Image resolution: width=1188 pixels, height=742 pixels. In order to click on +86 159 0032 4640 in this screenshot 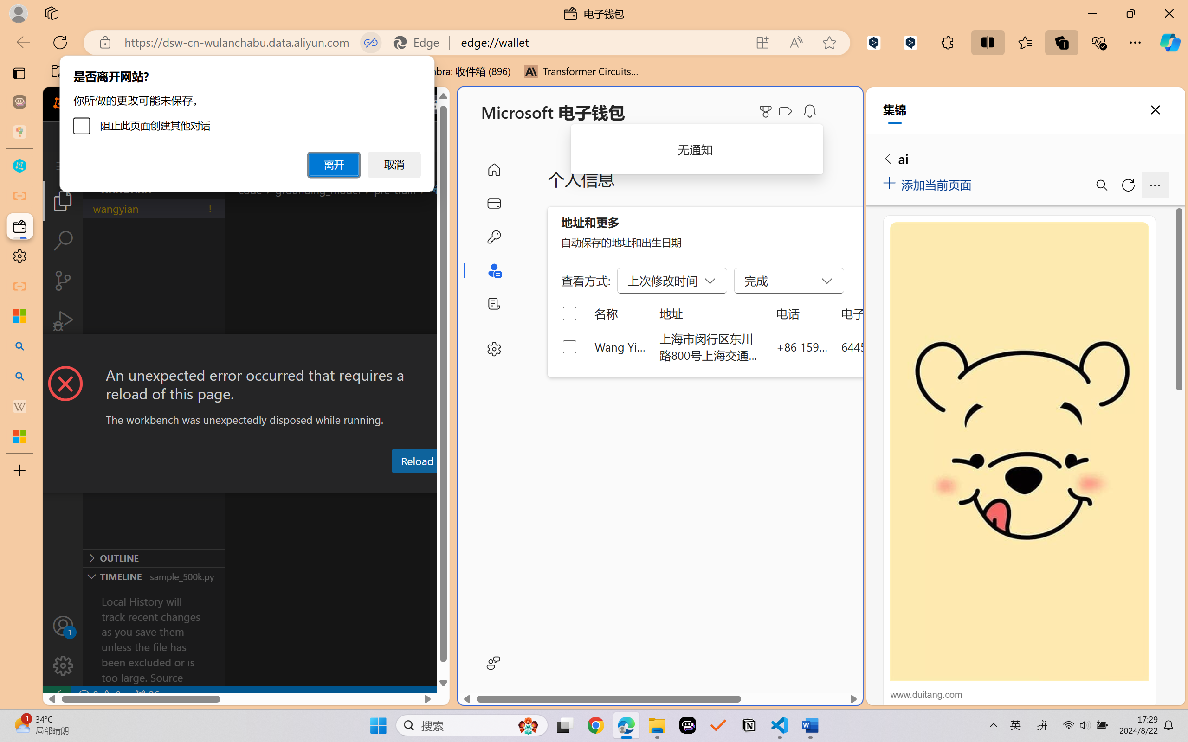, I will do `click(802, 346)`.